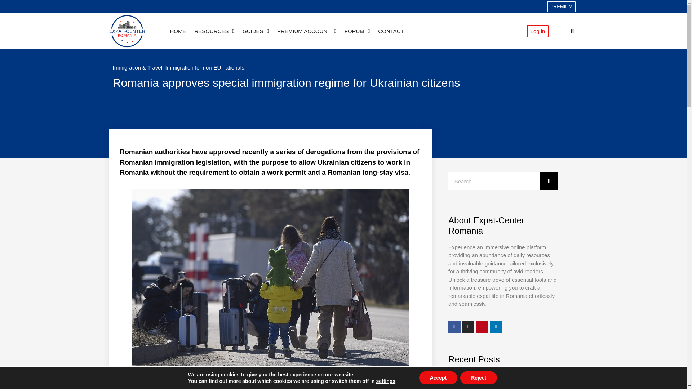 This screenshot has width=692, height=389. What do you see at coordinates (391, 31) in the screenshot?
I see `CONTACT` at bounding box center [391, 31].